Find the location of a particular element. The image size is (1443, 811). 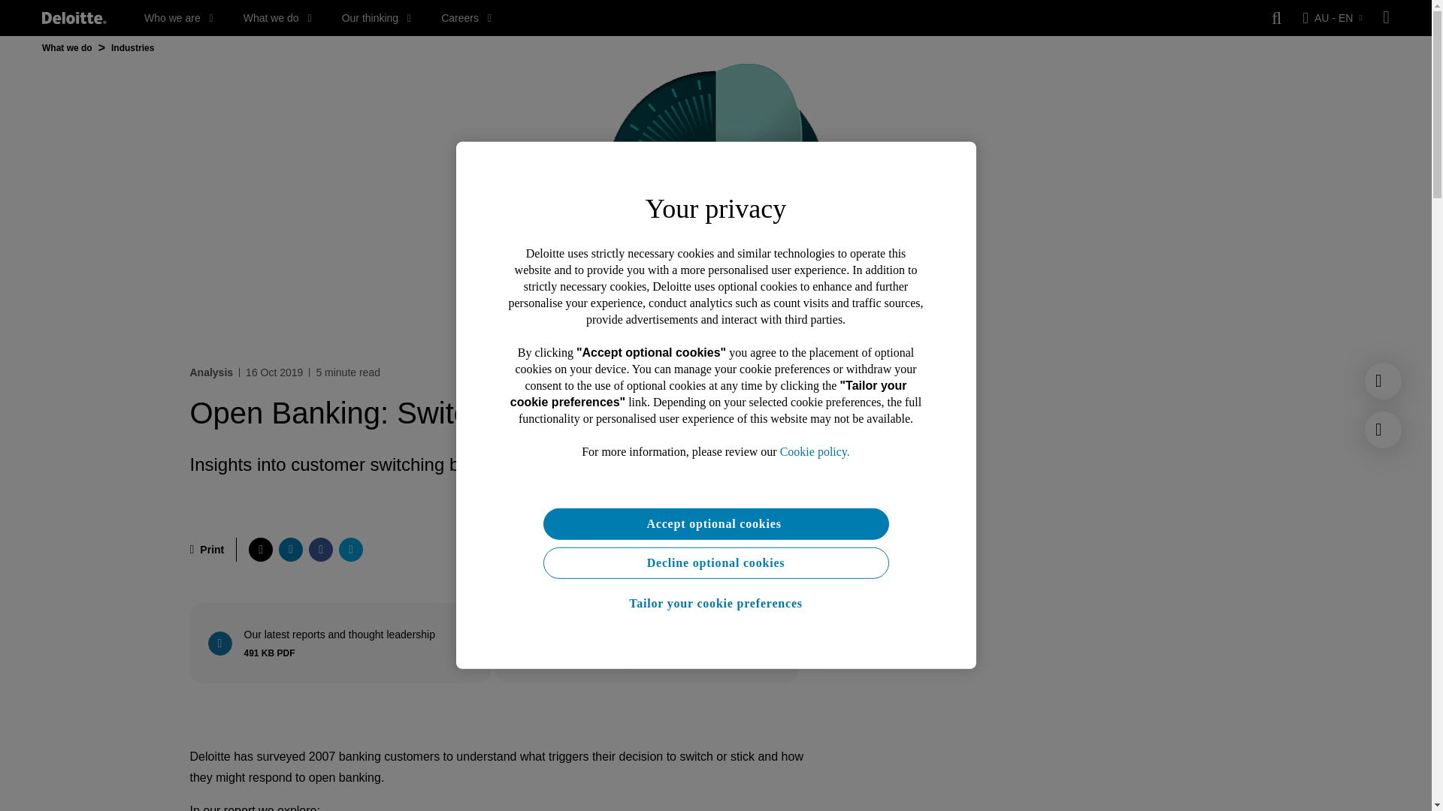

Careers is located at coordinates (351, 550).